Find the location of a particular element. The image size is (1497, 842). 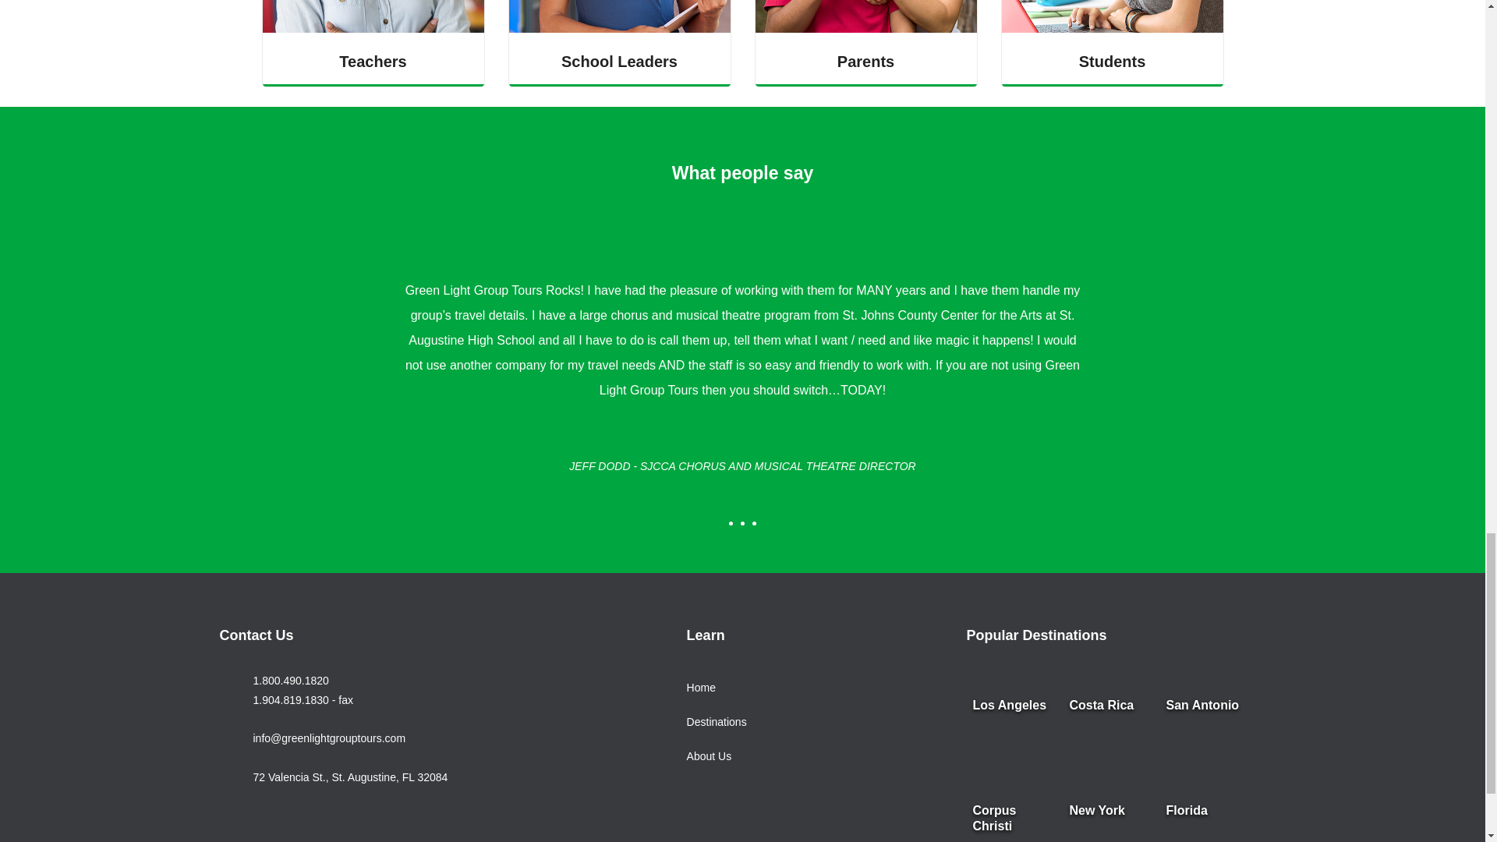

San Antonio is located at coordinates (1207, 738).